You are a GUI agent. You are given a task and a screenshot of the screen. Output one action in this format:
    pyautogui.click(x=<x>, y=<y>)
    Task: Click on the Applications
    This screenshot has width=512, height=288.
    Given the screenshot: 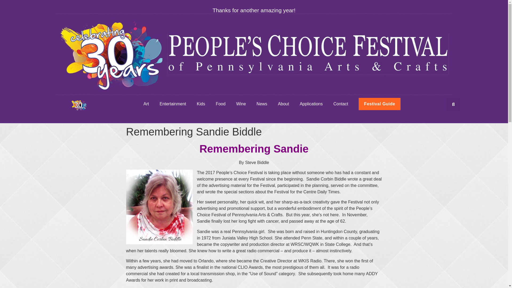 What is the action you would take?
    pyautogui.click(x=311, y=104)
    